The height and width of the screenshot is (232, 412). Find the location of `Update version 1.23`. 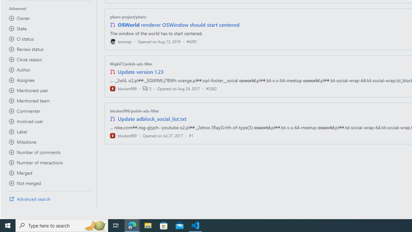

Update version 1.23 is located at coordinates (141, 72).